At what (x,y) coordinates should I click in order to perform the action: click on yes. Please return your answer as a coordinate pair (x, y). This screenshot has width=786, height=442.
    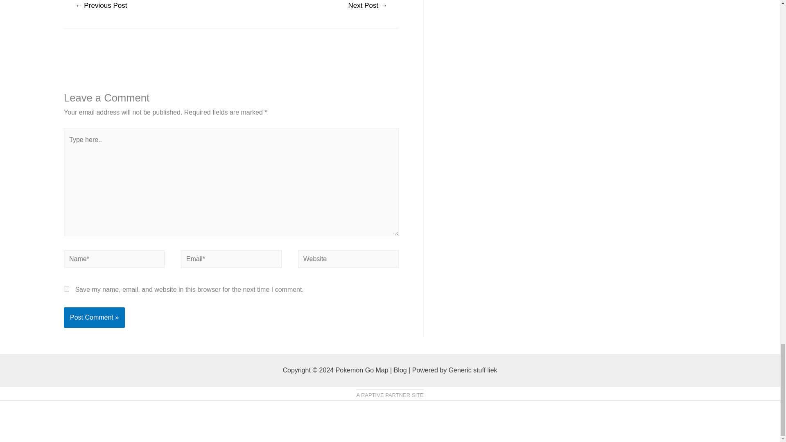
    Looking at the image, I should click on (66, 289).